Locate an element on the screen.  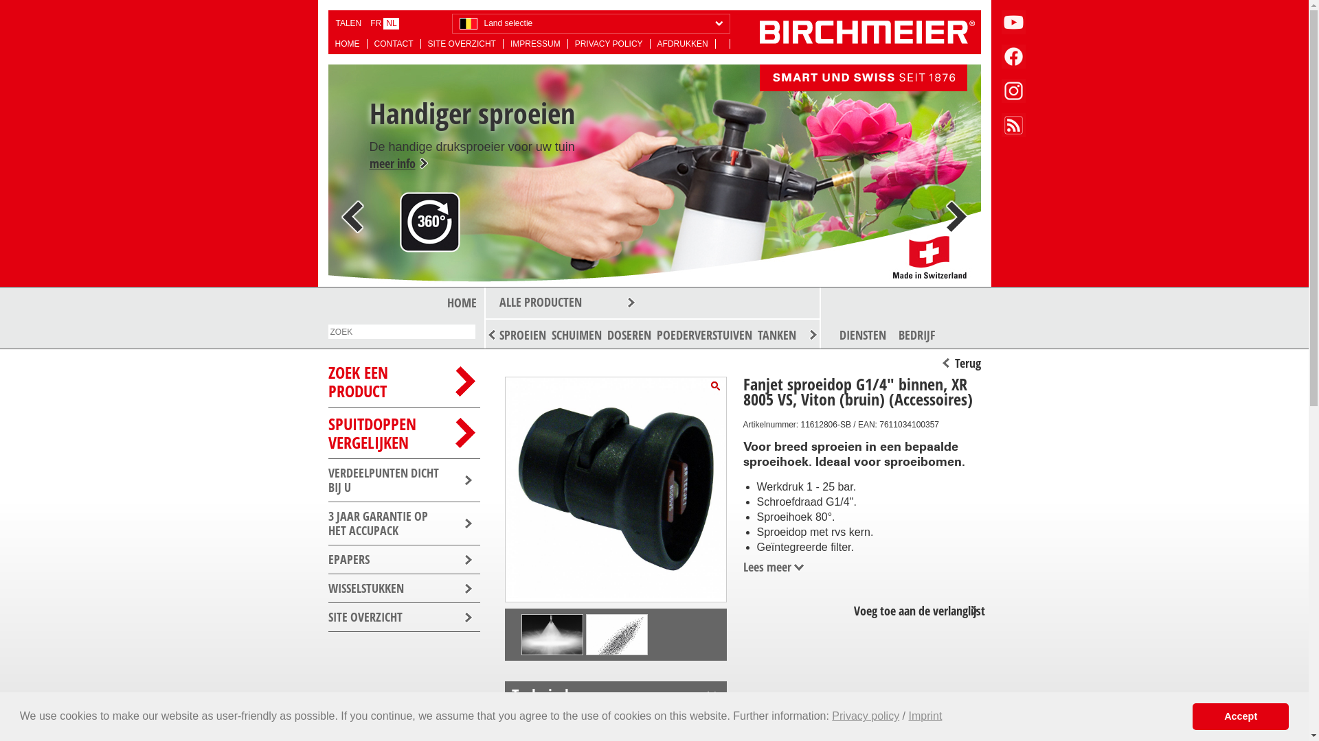
Sproeipatroon is located at coordinates (552, 659).